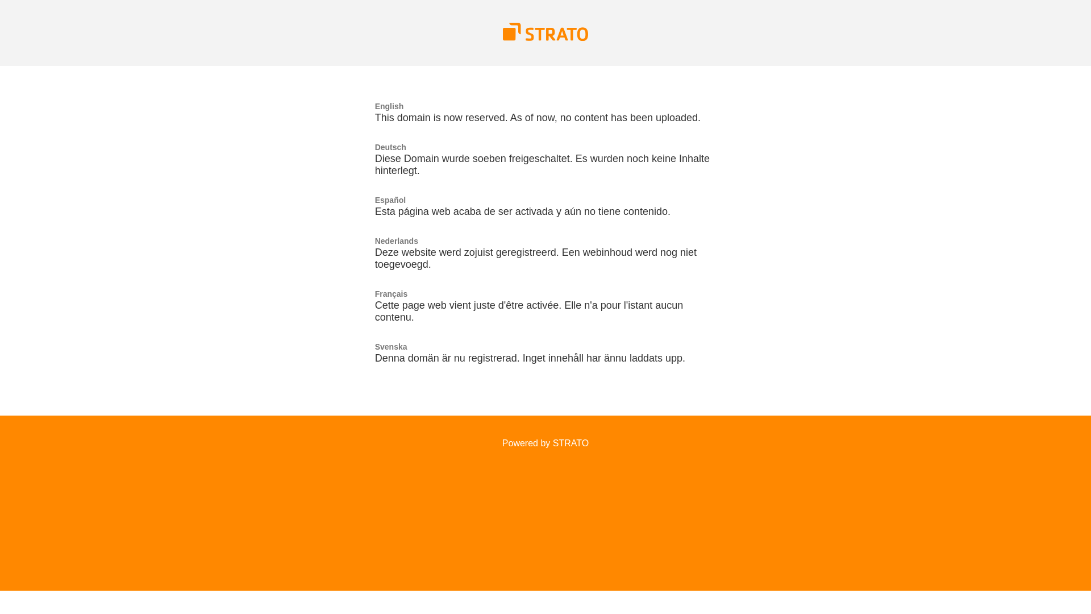 The height and width of the screenshot is (614, 1091). I want to click on Powered by STRATO, so click(545, 443).